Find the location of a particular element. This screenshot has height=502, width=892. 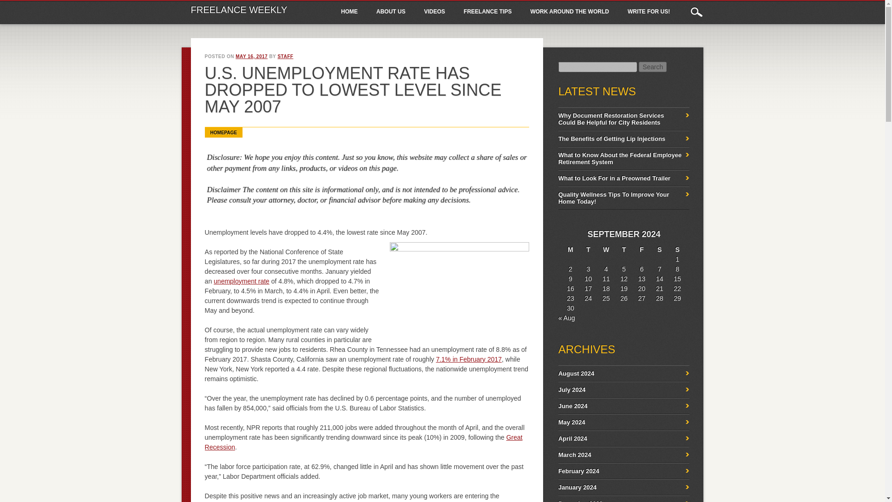

Monday is located at coordinates (571, 250).